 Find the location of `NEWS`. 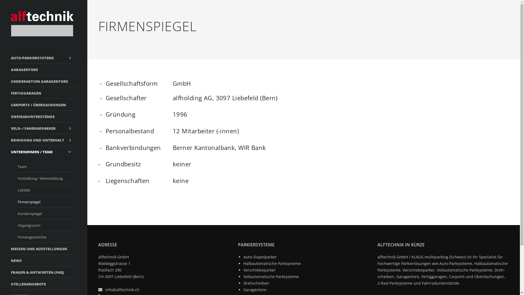

NEWS is located at coordinates (44, 260).